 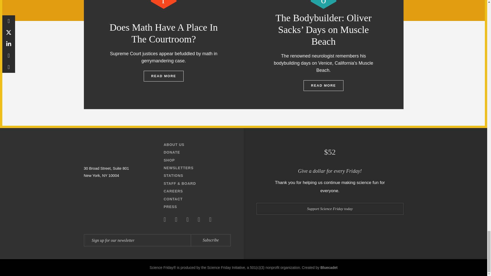 What do you see at coordinates (163, 4) in the screenshot?
I see `Segment` at bounding box center [163, 4].